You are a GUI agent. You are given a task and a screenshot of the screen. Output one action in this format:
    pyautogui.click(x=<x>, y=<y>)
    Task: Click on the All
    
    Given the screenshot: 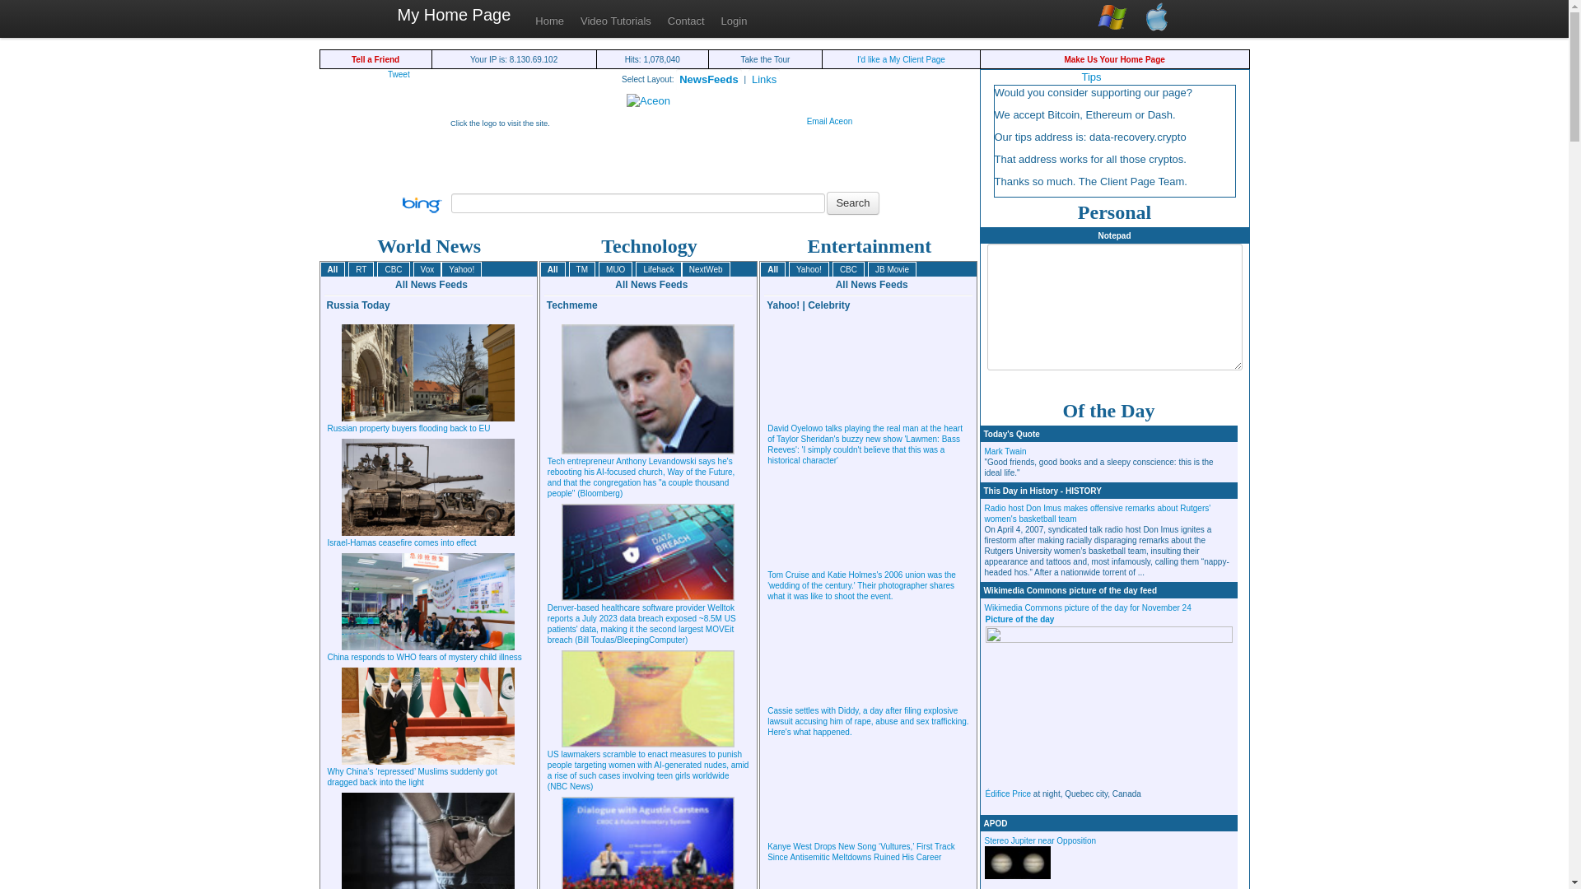 What is the action you would take?
    pyautogui.click(x=772, y=269)
    